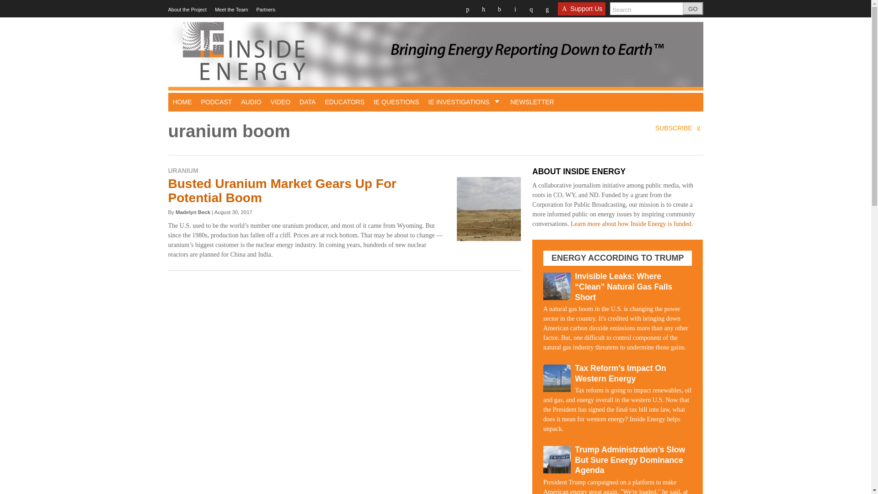  Describe the element at coordinates (183, 171) in the screenshot. I see `Read Posts in the uranium category` at that location.